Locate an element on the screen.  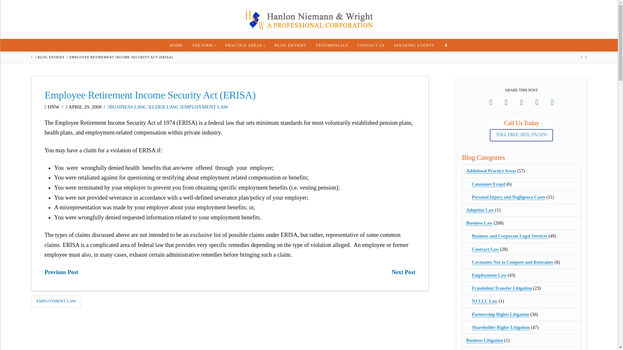
Share on LinkedIn is located at coordinates (522, 102).